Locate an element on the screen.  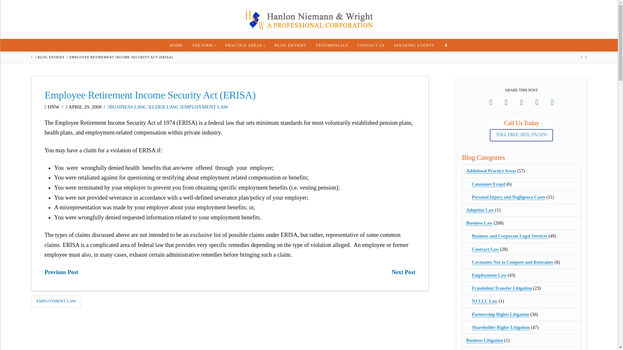
Share on LinkedIn is located at coordinates (522, 102).